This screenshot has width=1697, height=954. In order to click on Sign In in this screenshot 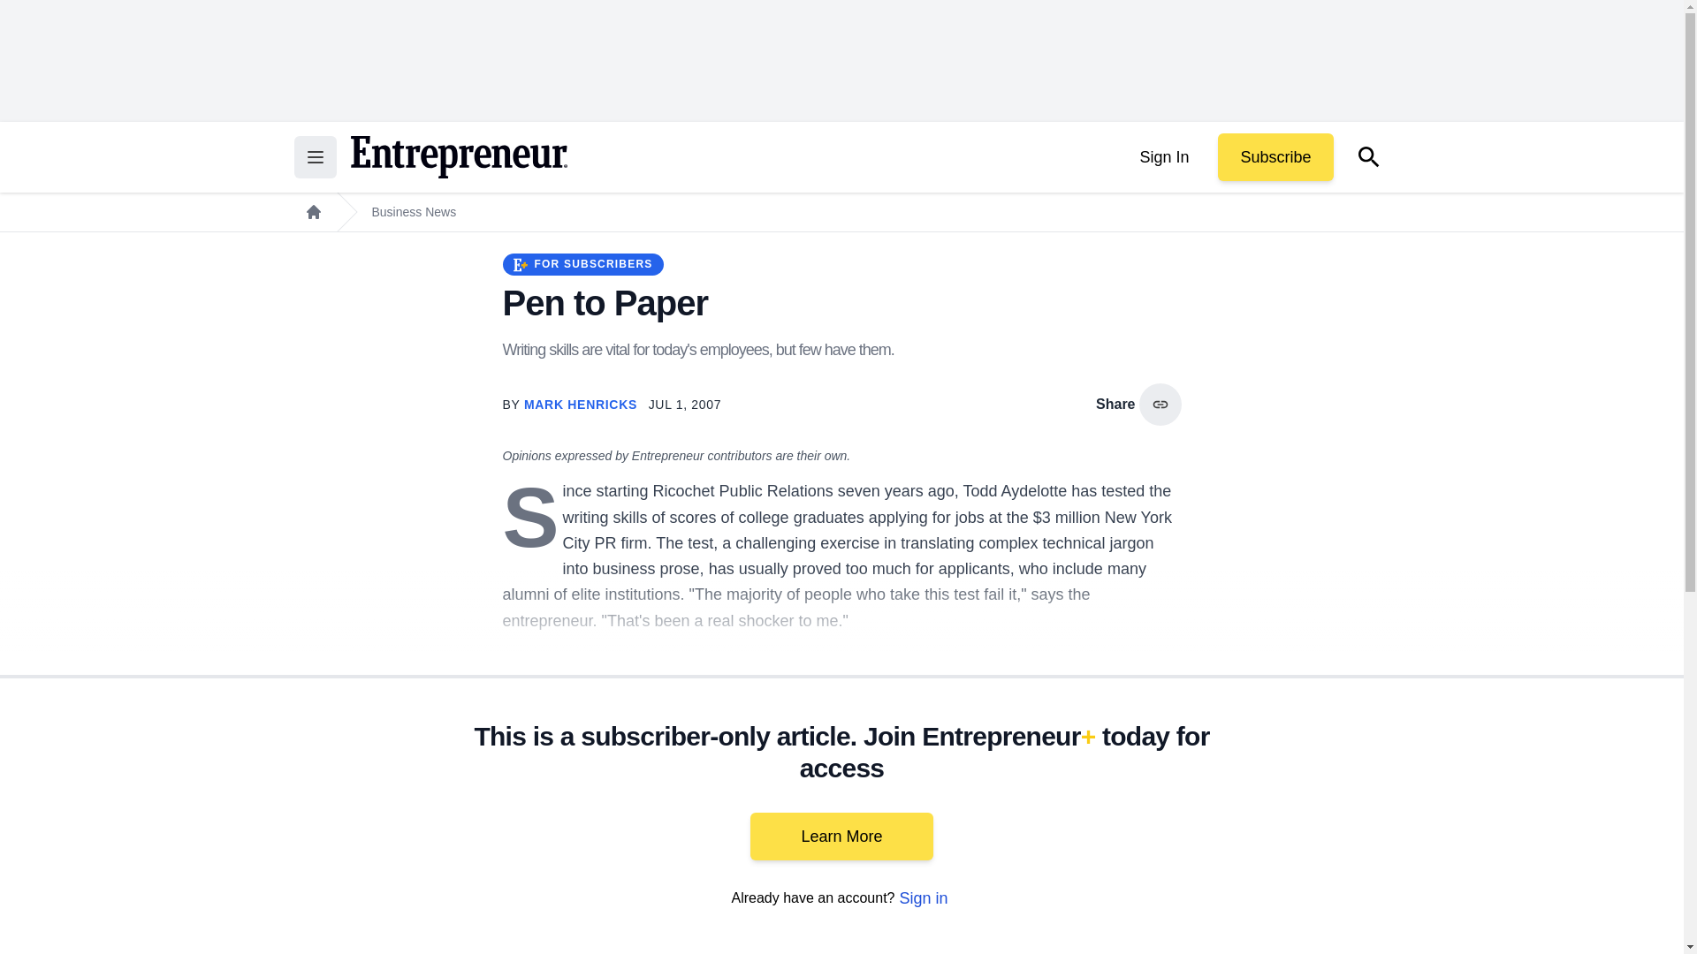, I will do `click(1163, 157)`.